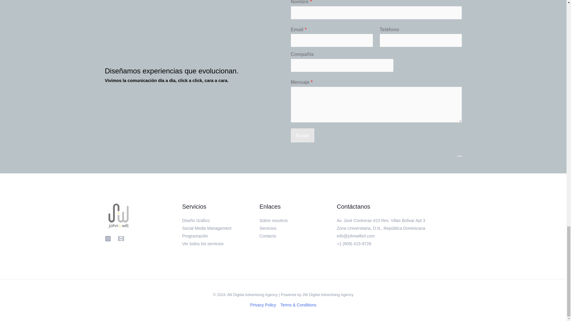  I want to click on judi slot gacor online, so click(319, 275).